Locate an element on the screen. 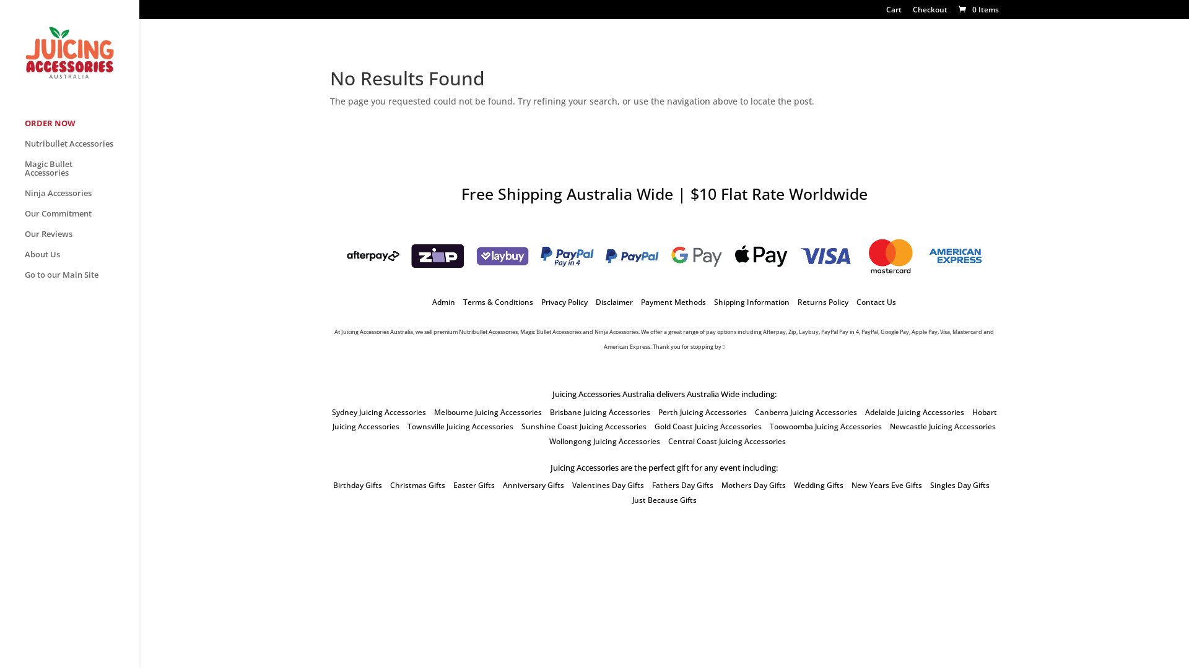 The width and height of the screenshot is (1189, 668). ORDER NOW is located at coordinates (82, 129).